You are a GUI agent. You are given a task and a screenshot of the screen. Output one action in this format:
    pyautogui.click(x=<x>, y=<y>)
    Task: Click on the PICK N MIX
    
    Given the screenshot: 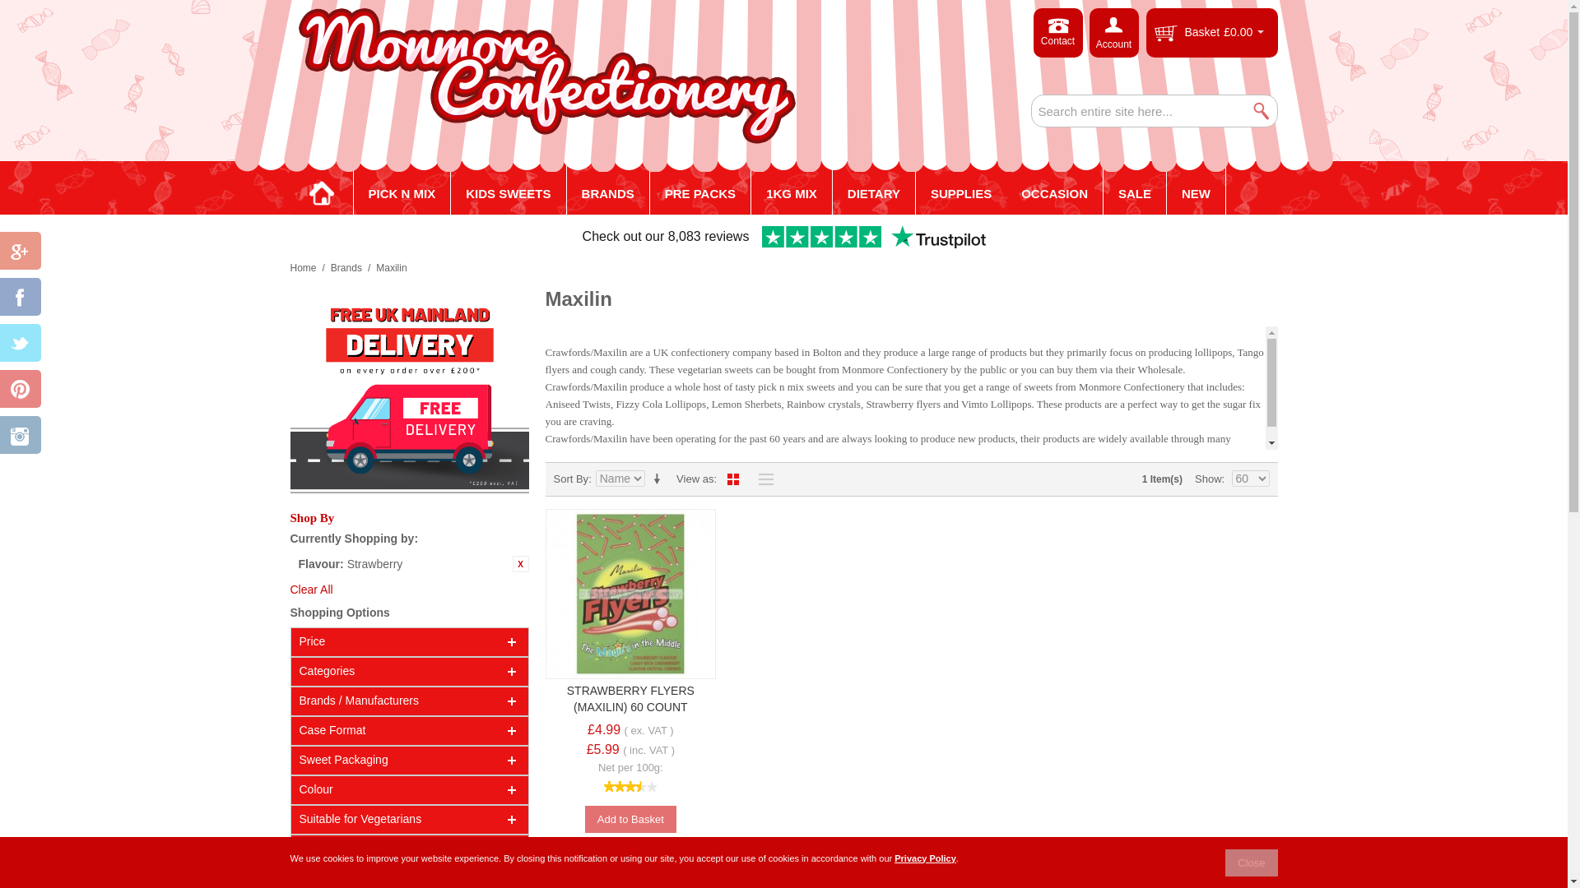 What is the action you would take?
    pyautogui.click(x=402, y=194)
    